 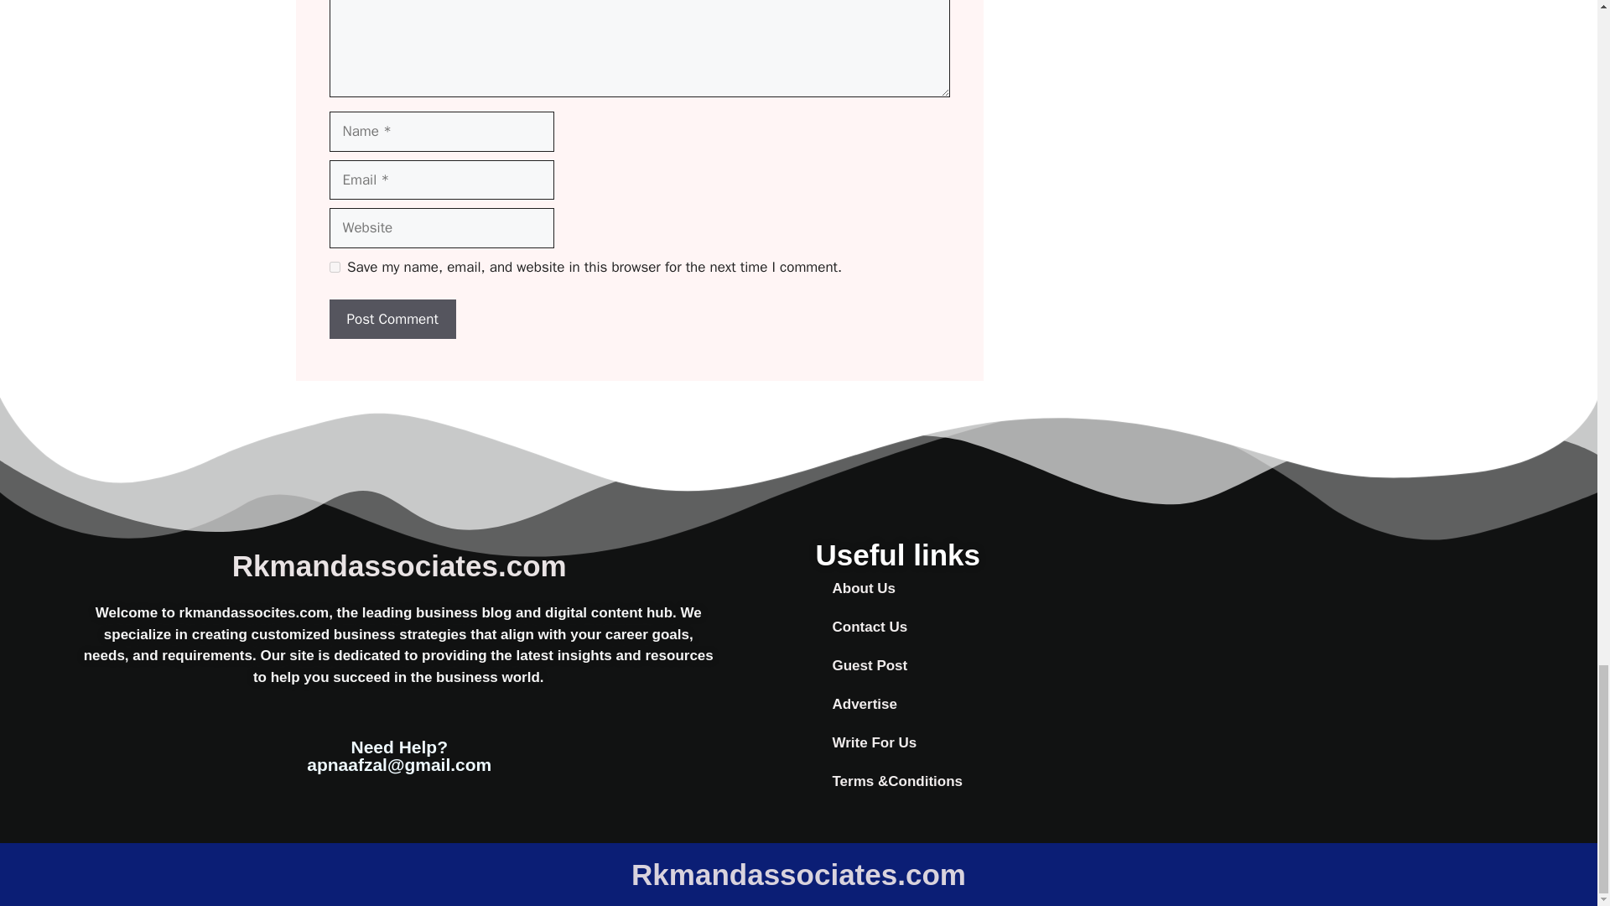 What do you see at coordinates (1000, 589) in the screenshot?
I see `About Us` at bounding box center [1000, 589].